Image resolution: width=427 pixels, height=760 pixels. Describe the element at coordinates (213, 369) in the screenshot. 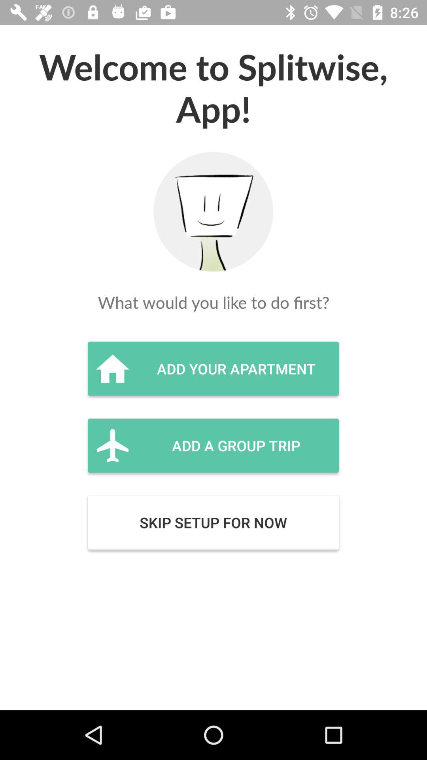

I see `turn on item above the add a group` at that location.